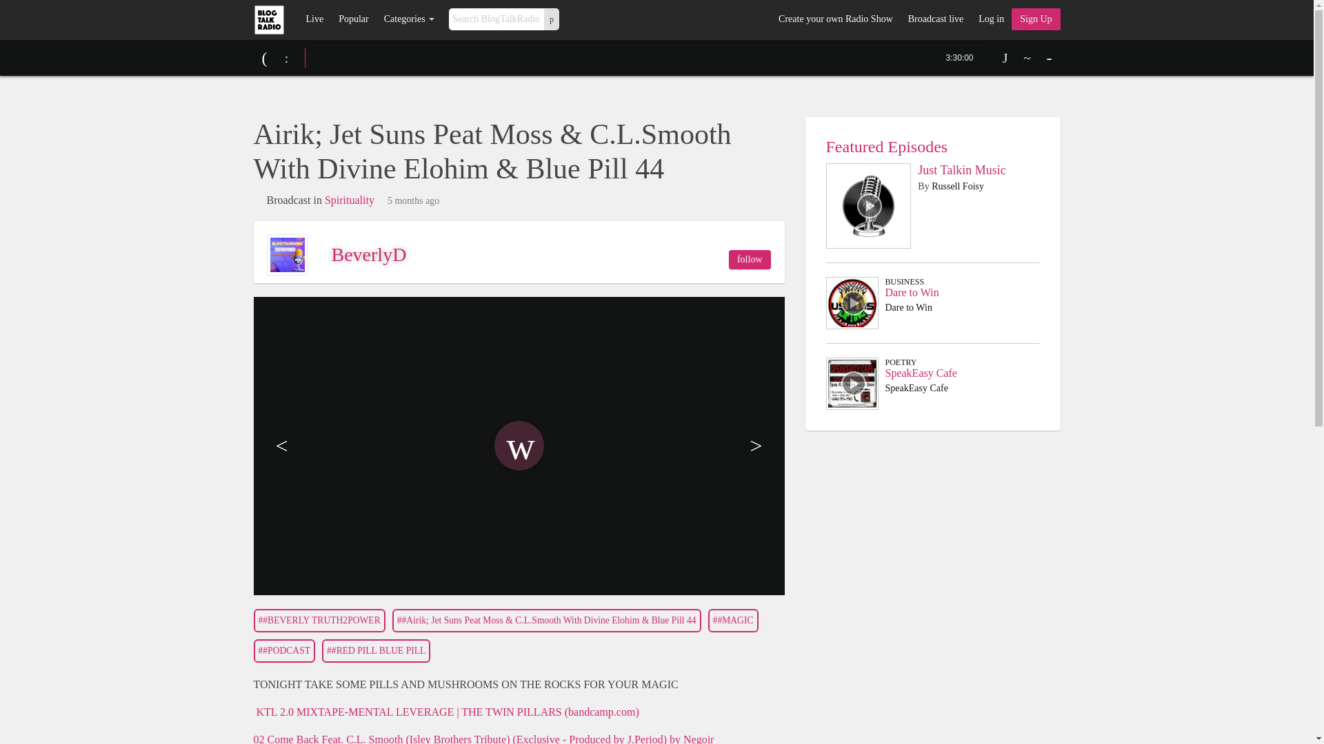 The height and width of the screenshot is (744, 1324). I want to click on Log in, so click(990, 19).